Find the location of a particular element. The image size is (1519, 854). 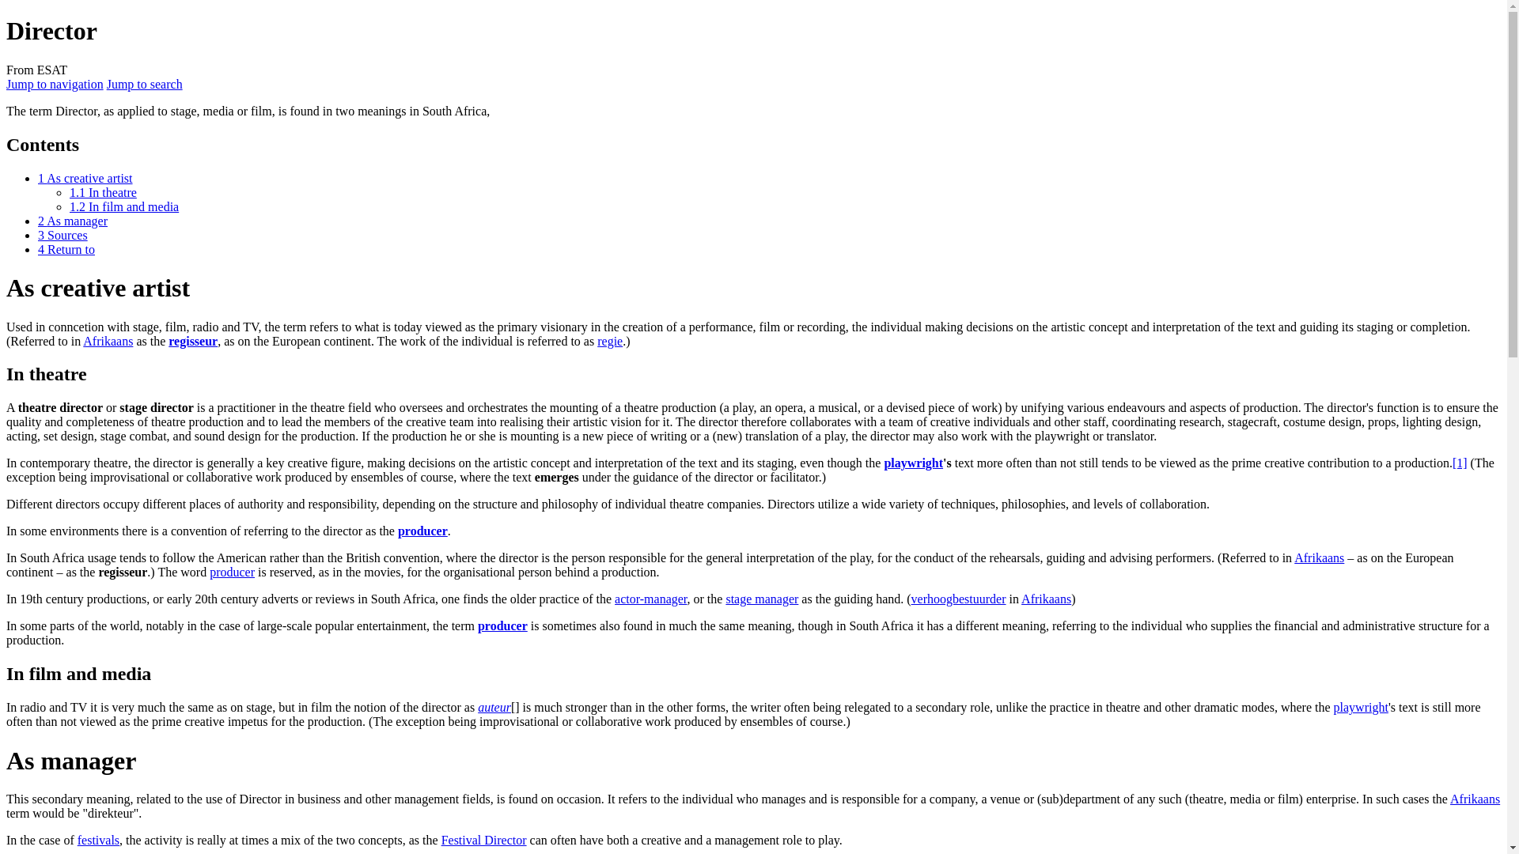

producer is located at coordinates (232, 572).